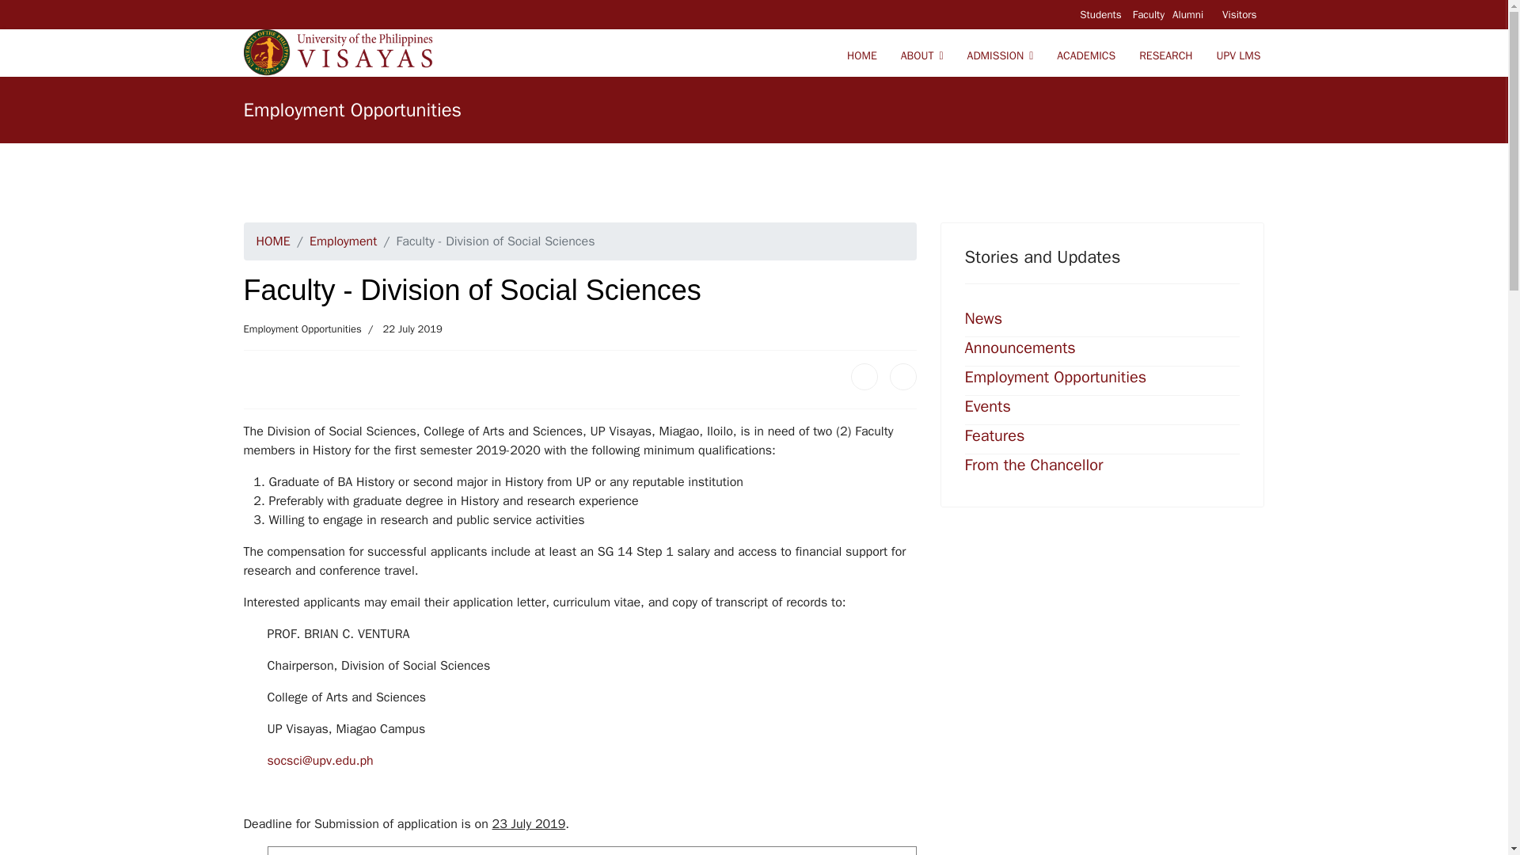 The height and width of the screenshot is (855, 1520). I want to click on Visitors, so click(1240, 14).